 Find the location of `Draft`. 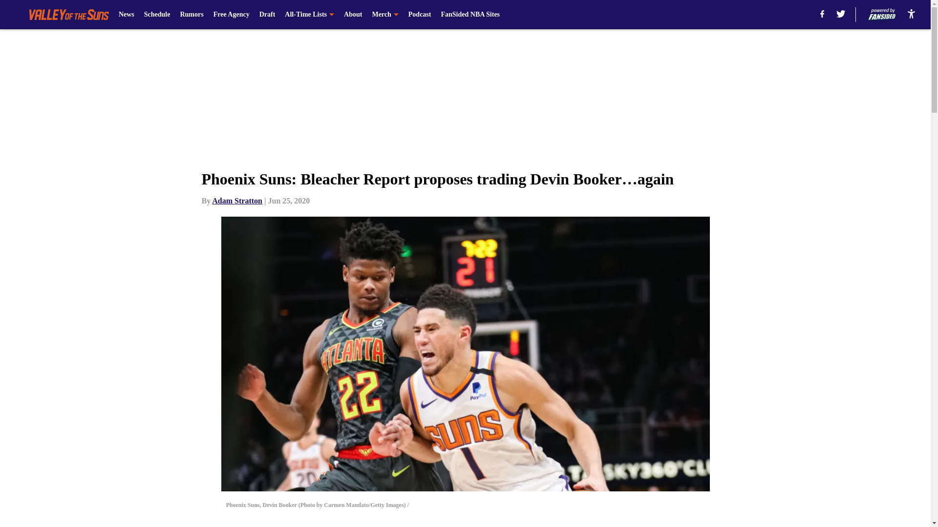

Draft is located at coordinates (268, 15).